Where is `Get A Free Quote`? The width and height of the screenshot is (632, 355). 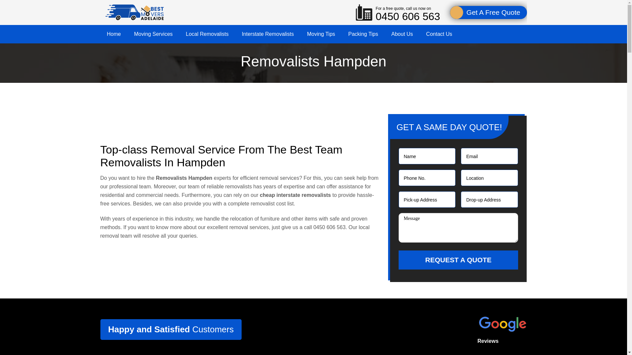 Get A Free Quote is located at coordinates (488, 12).